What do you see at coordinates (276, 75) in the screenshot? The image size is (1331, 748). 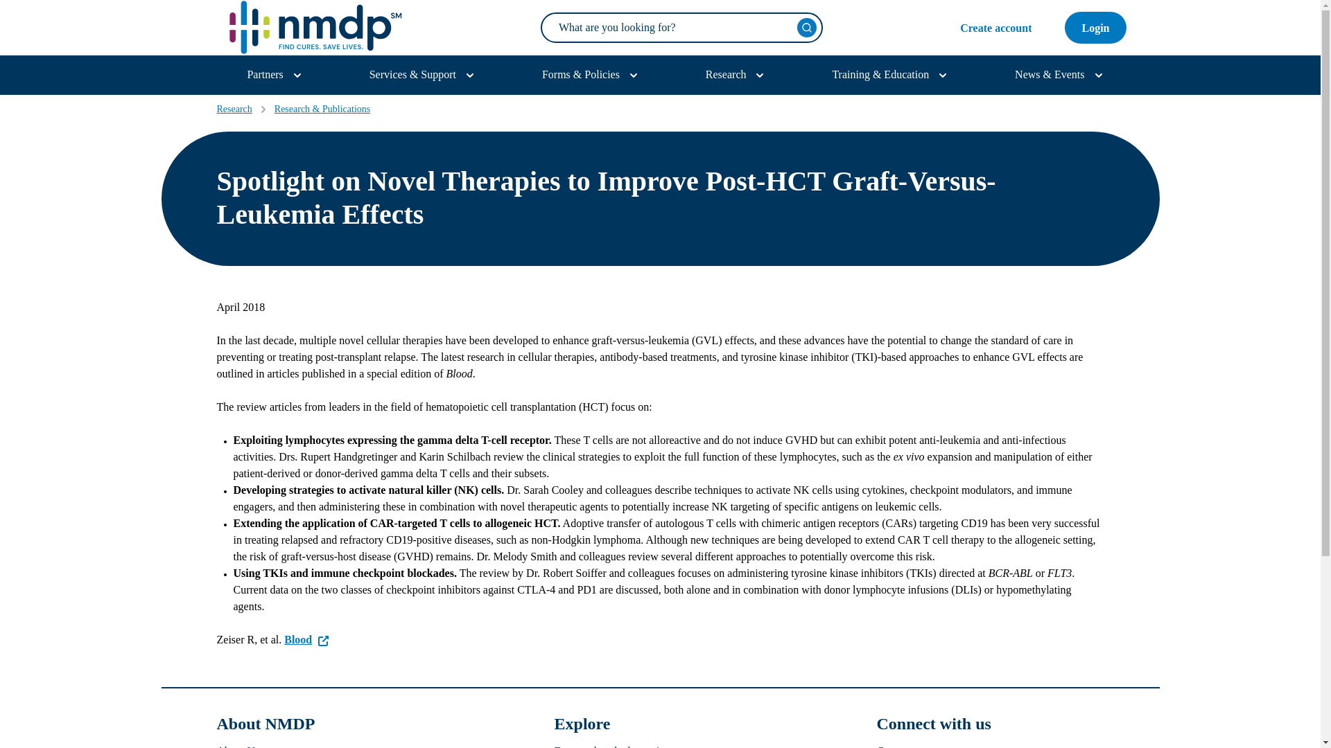 I see `Partners` at bounding box center [276, 75].